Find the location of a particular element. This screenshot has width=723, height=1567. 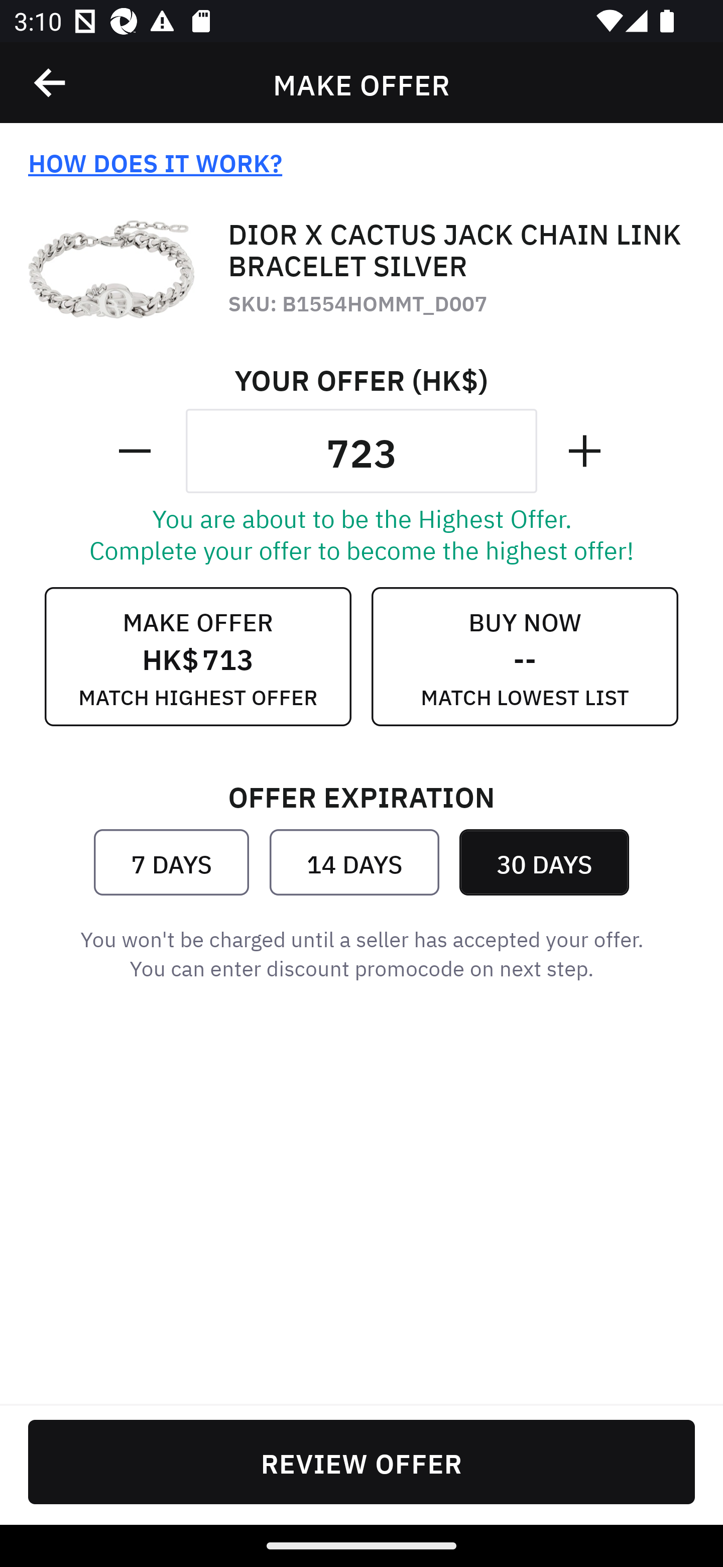

723 is located at coordinates (361, 451).